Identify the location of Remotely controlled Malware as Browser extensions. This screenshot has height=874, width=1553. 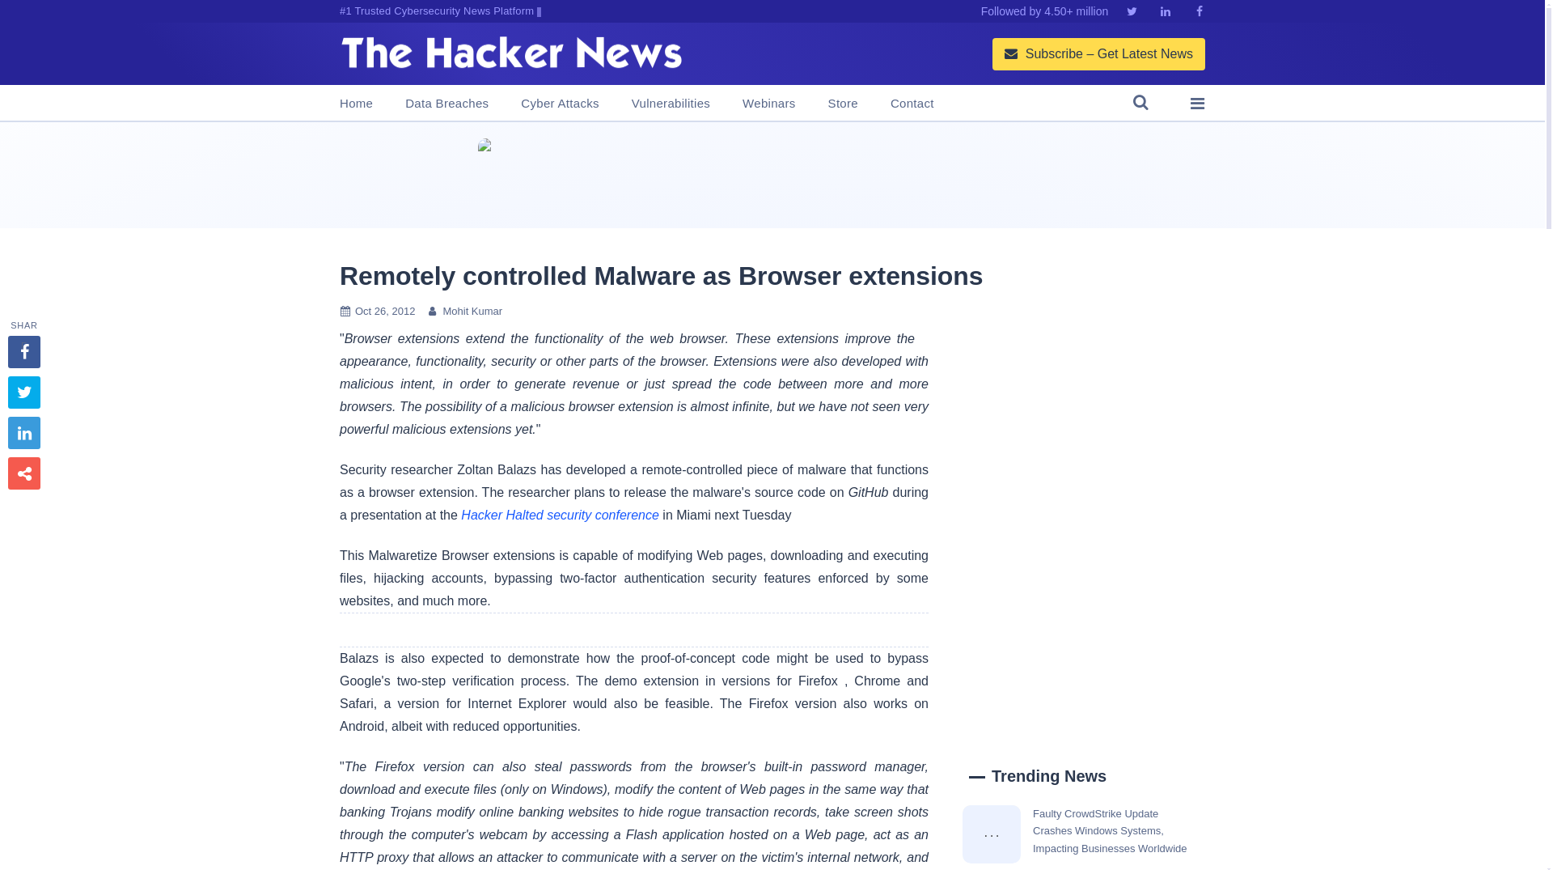
(662, 275).